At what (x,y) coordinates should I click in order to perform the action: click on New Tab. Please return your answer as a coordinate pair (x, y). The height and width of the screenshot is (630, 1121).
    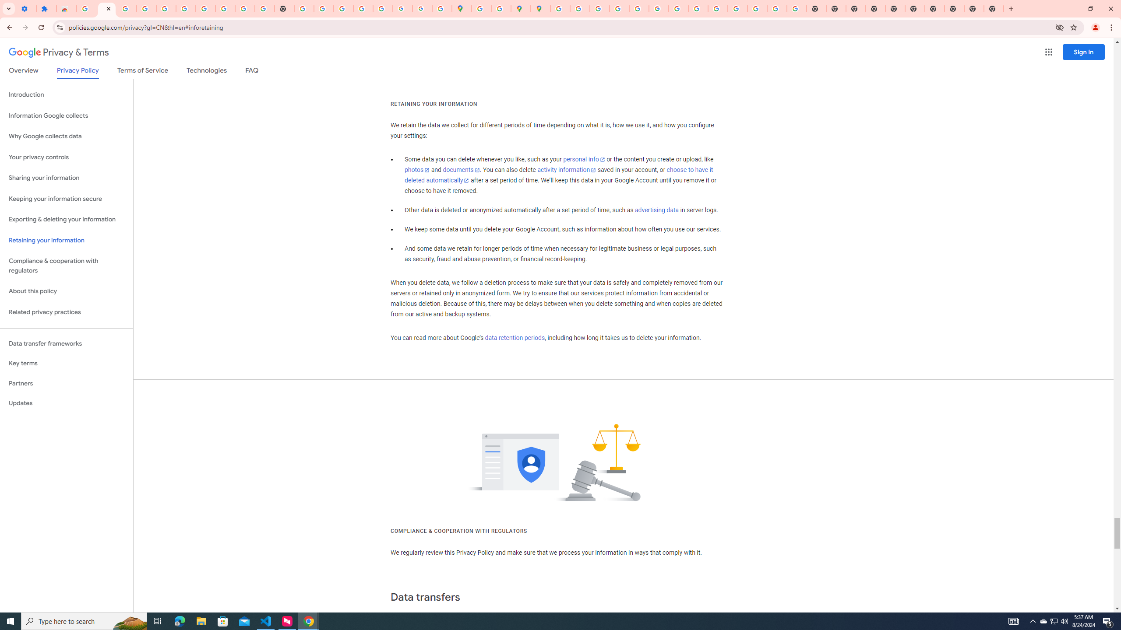
    Looking at the image, I should click on (994, 9).